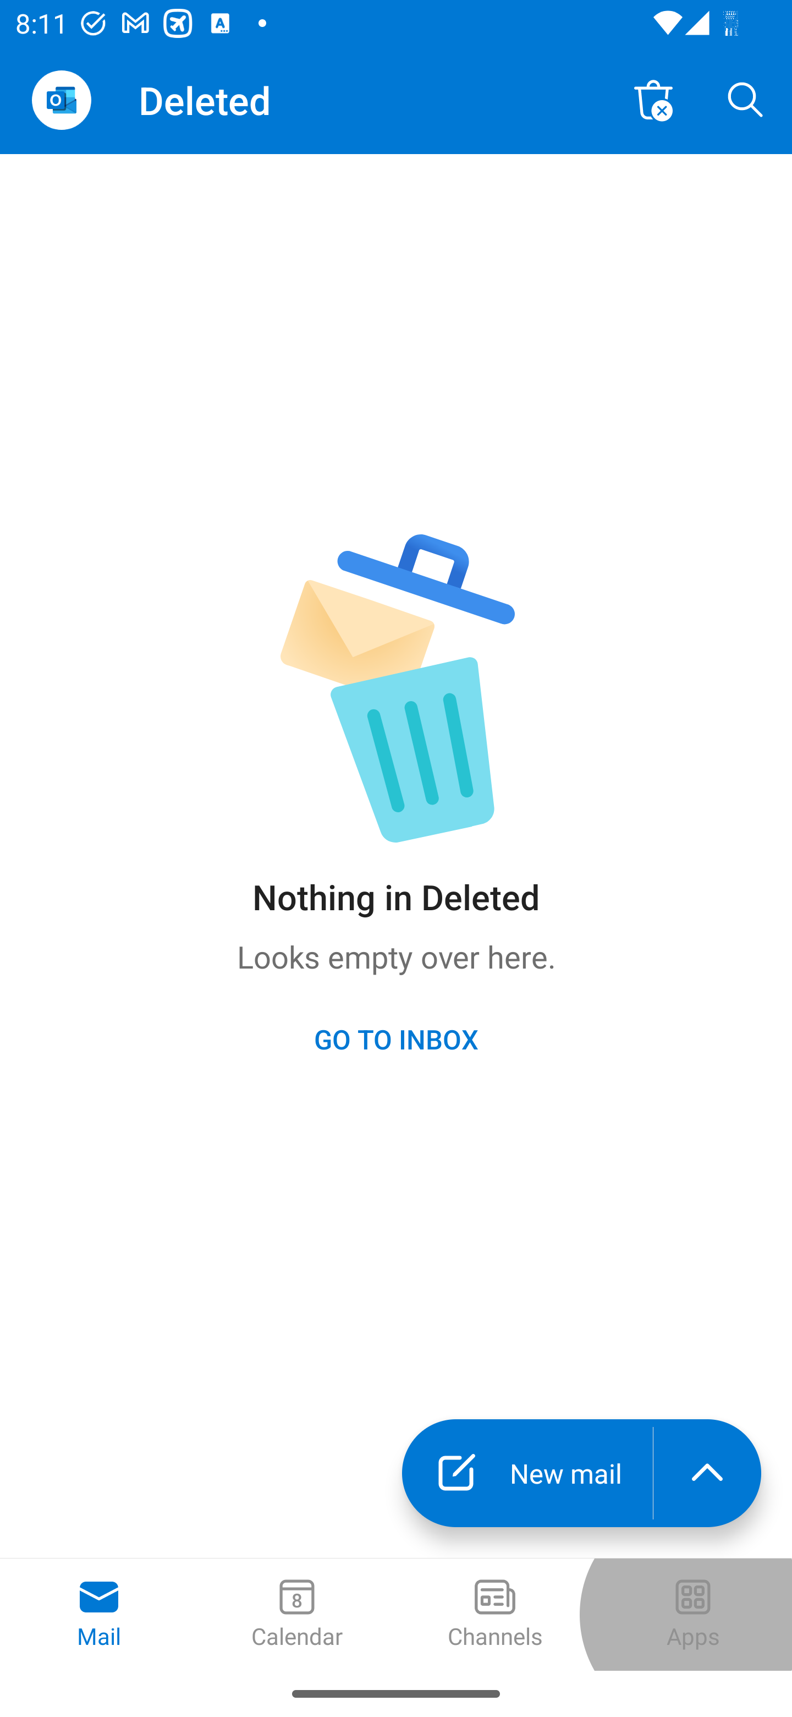  Describe the element at coordinates (746, 99) in the screenshot. I see `Search, , ` at that location.